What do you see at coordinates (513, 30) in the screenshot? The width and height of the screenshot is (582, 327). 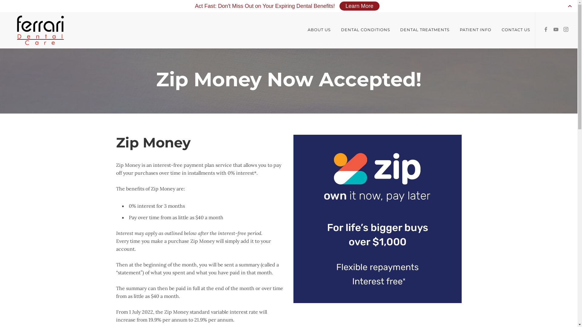 I see `CONTACT US` at bounding box center [513, 30].